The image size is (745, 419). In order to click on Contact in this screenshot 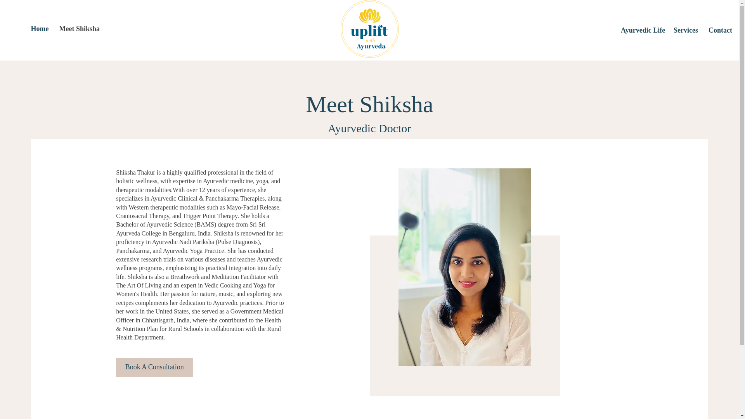, I will do `click(719, 30)`.